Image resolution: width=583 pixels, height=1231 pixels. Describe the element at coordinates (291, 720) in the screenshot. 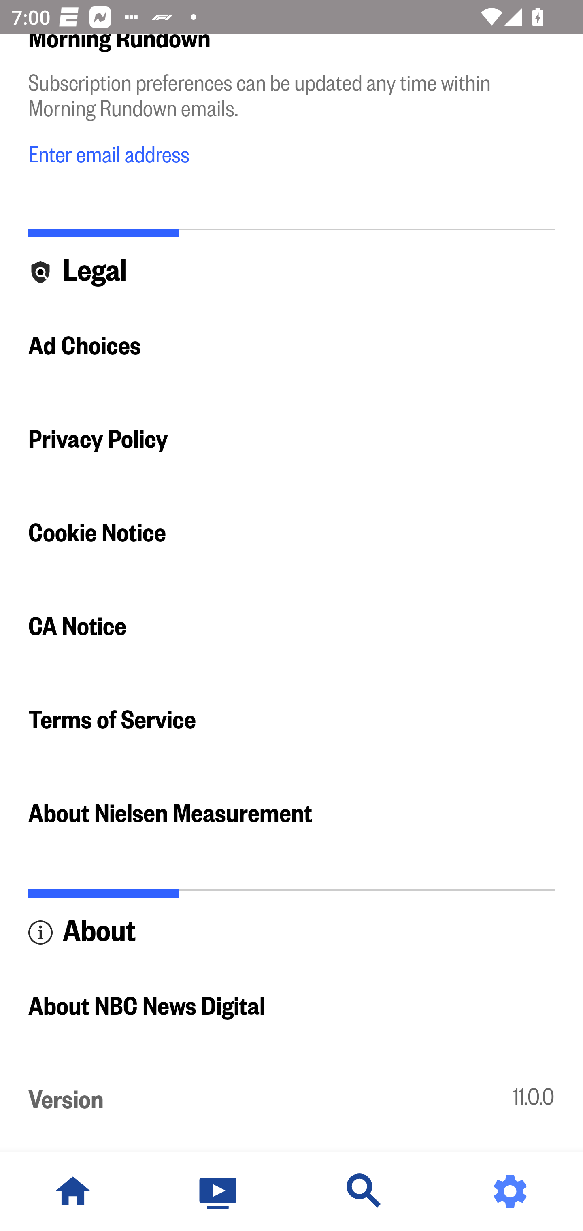

I see `Terms of Service` at that location.